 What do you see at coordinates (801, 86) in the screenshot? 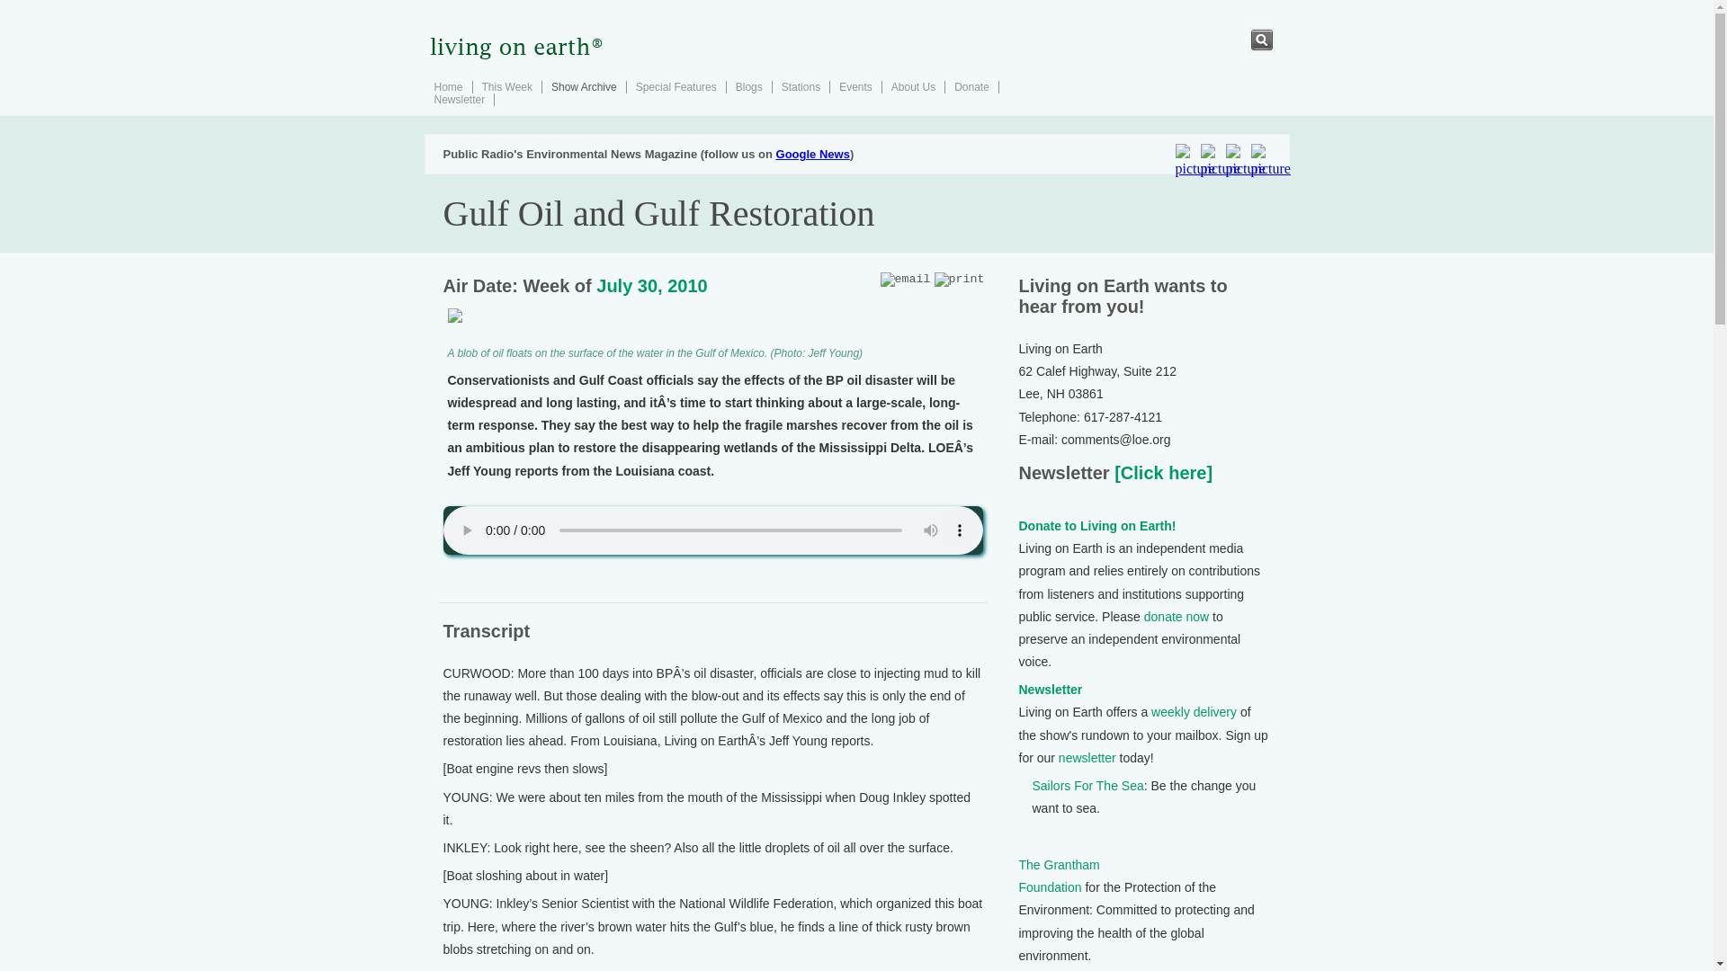
I see `Stations` at bounding box center [801, 86].